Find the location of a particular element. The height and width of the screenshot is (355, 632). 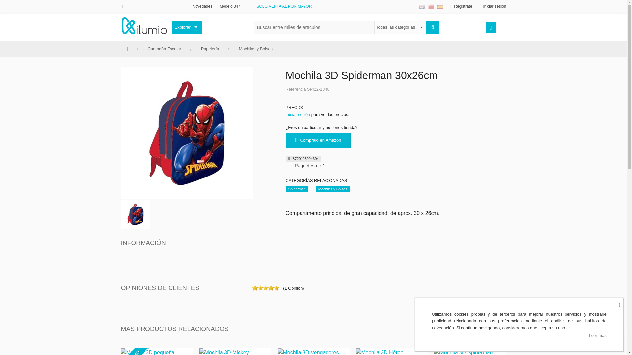

Modelo 347 is located at coordinates (230, 6).